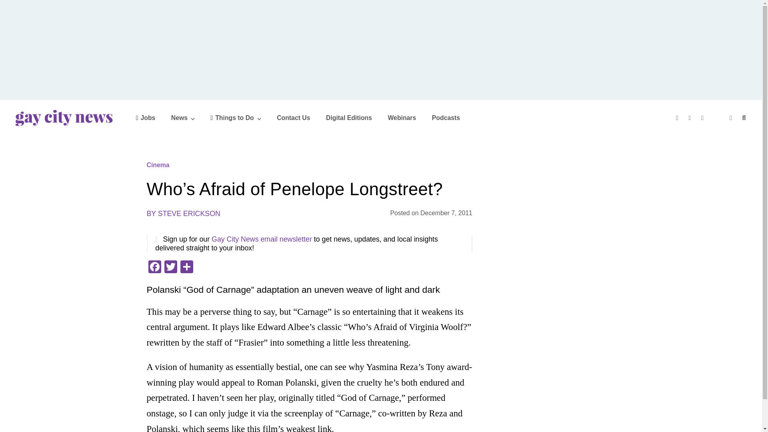  Describe the element at coordinates (146, 118) in the screenshot. I see `Jobs` at that location.